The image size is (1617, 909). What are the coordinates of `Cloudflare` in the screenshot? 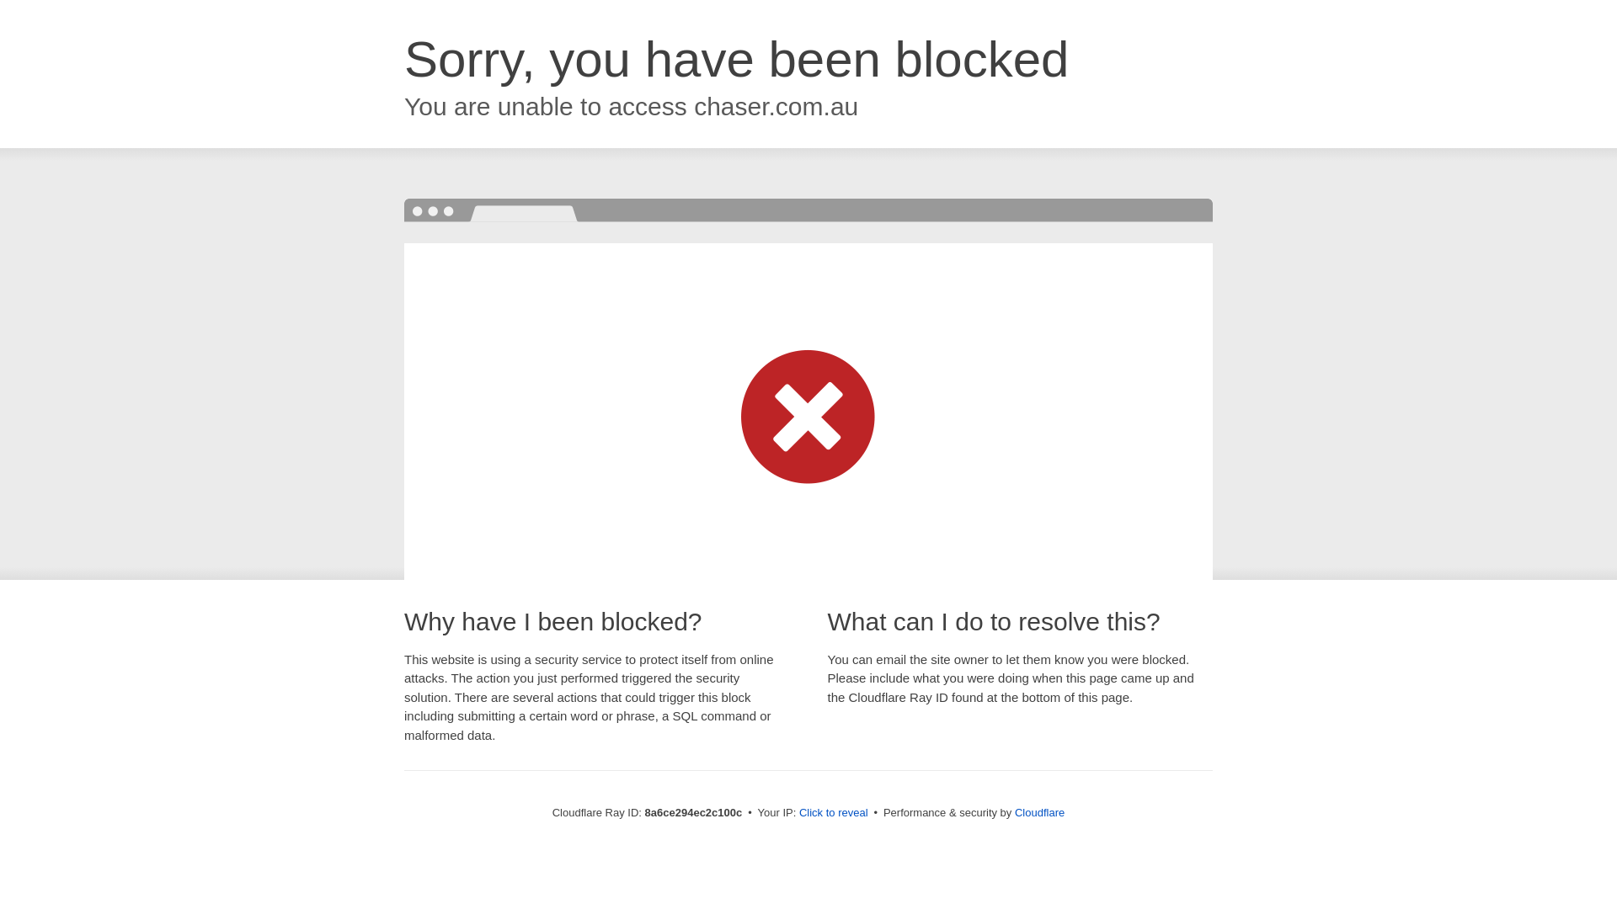 It's located at (1039, 812).